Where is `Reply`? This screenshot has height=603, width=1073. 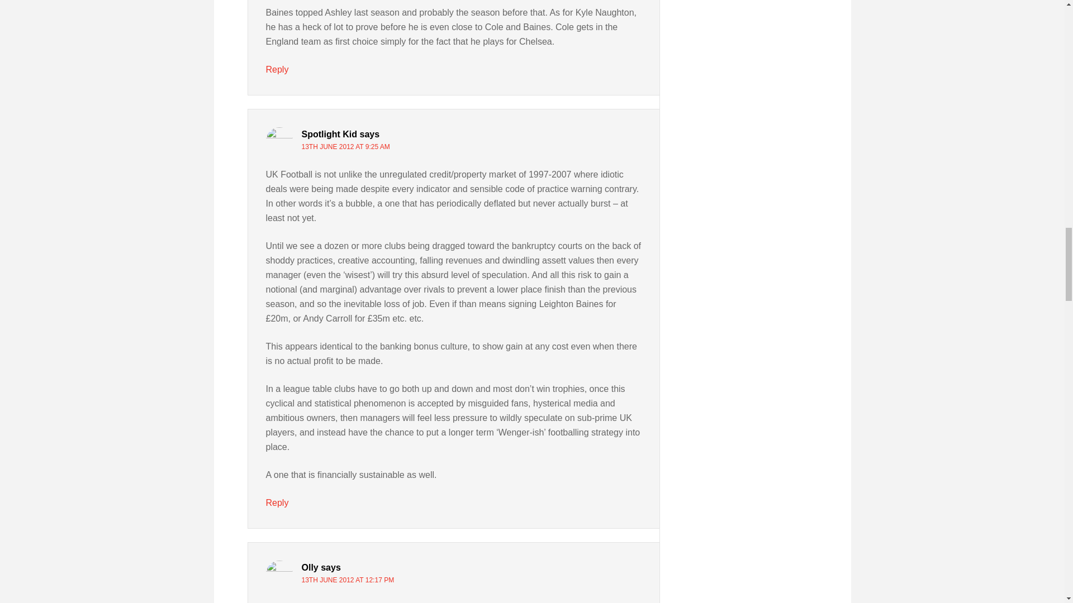
Reply is located at coordinates (277, 502).